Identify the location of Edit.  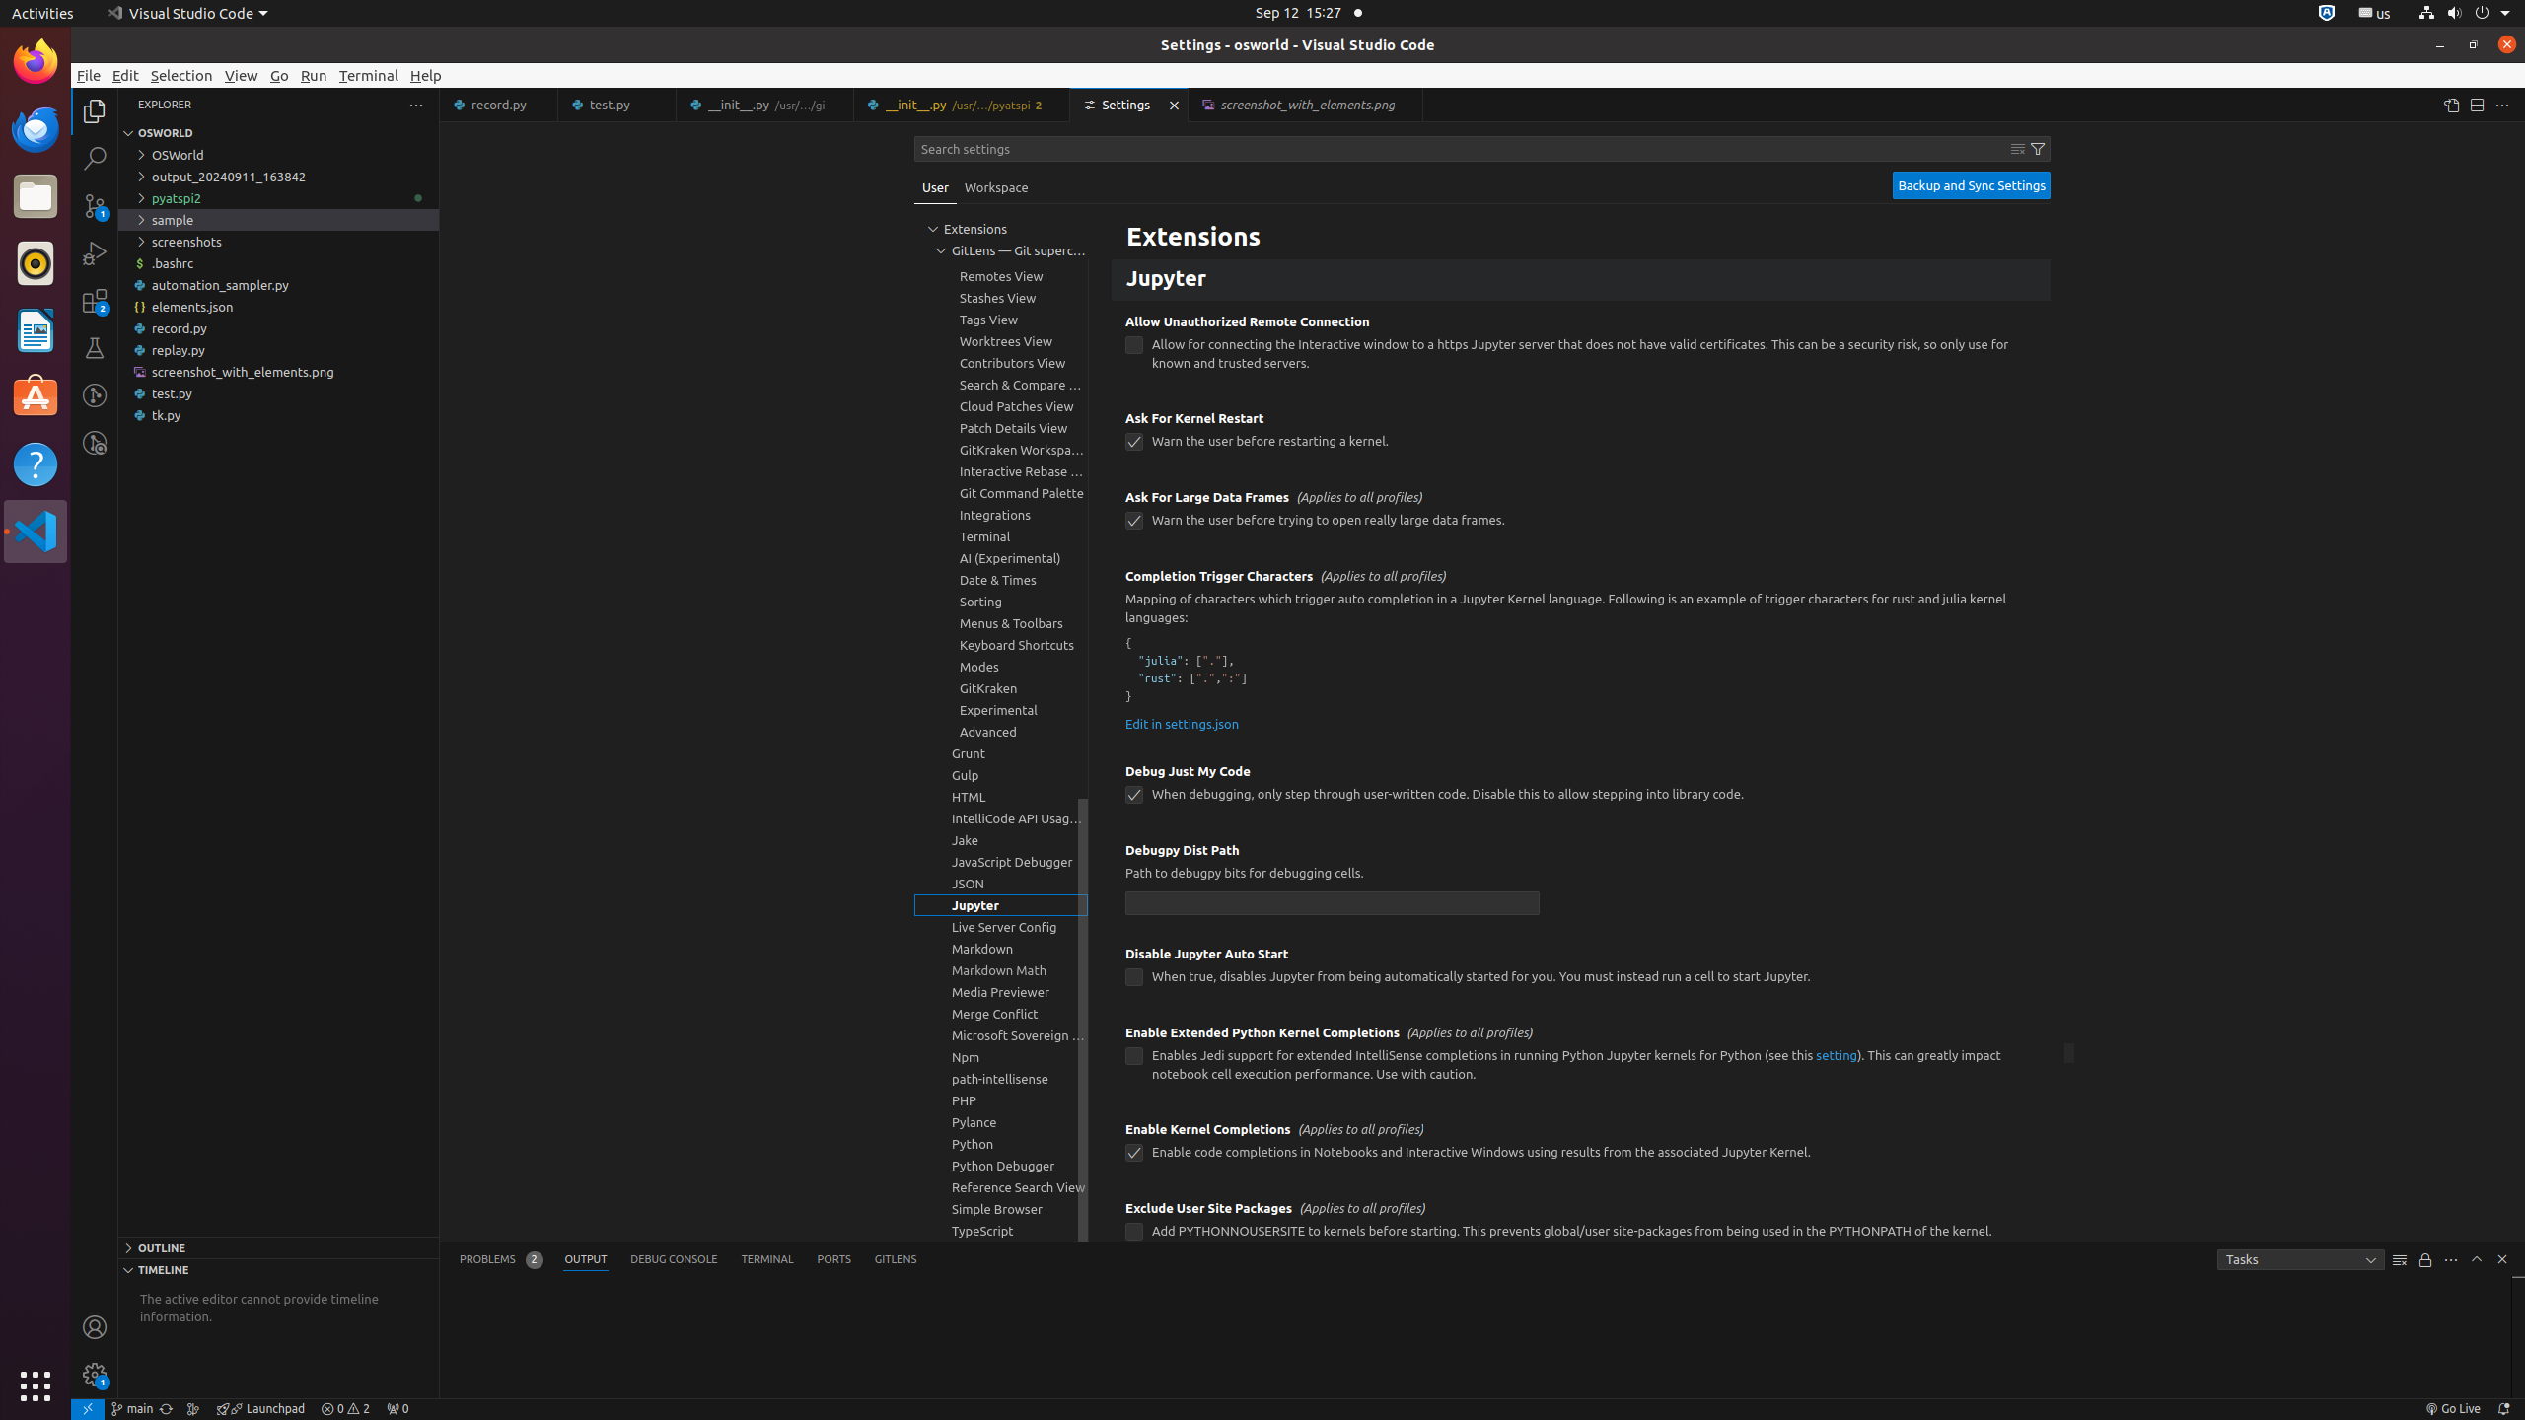
(126, 75).